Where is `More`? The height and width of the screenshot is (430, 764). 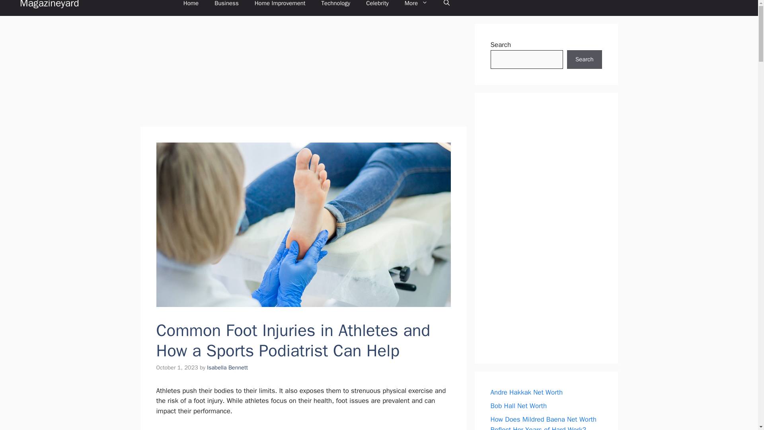
More is located at coordinates (416, 7).